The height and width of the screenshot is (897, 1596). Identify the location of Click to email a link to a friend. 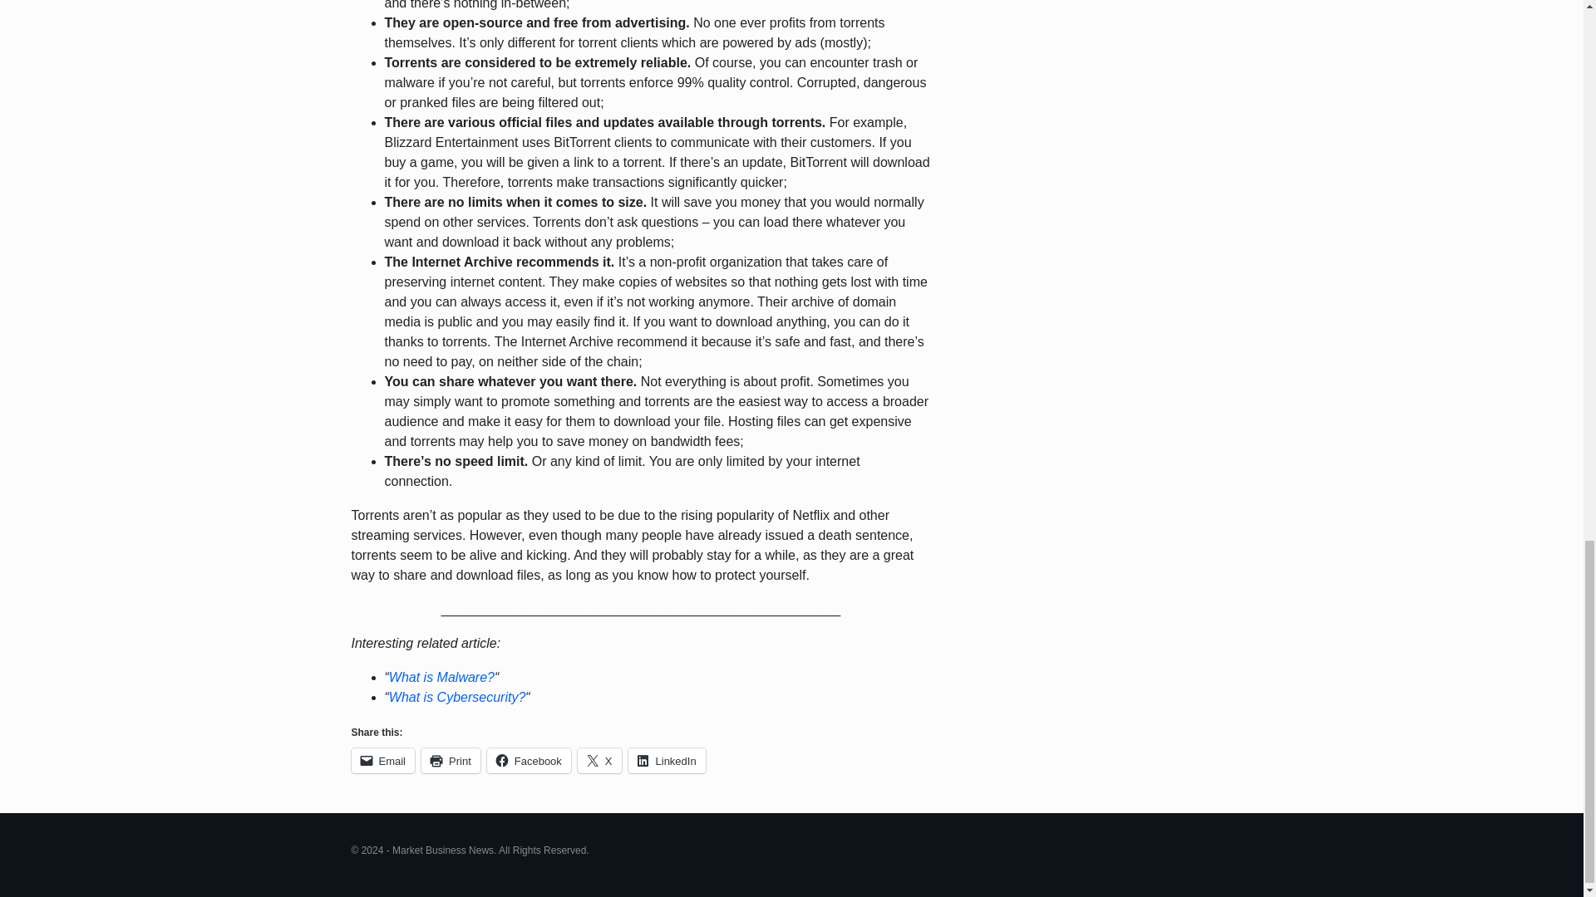
(382, 760).